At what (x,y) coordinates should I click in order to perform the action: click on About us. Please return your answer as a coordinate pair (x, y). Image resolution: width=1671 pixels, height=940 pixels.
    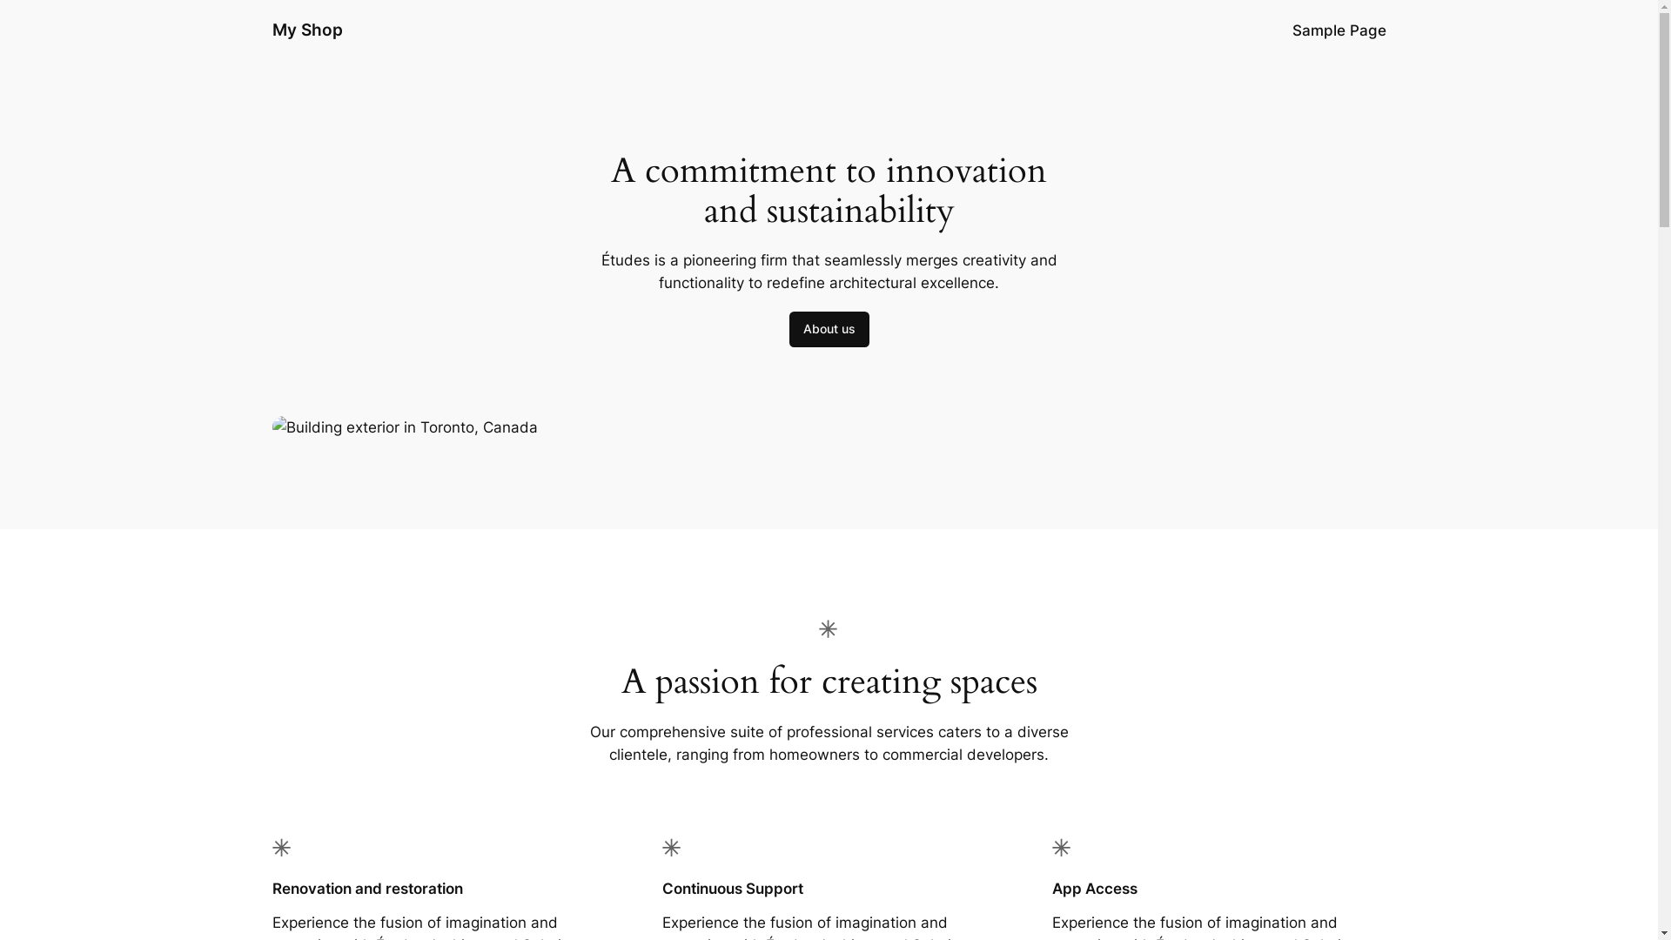
    Looking at the image, I should click on (829, 330).